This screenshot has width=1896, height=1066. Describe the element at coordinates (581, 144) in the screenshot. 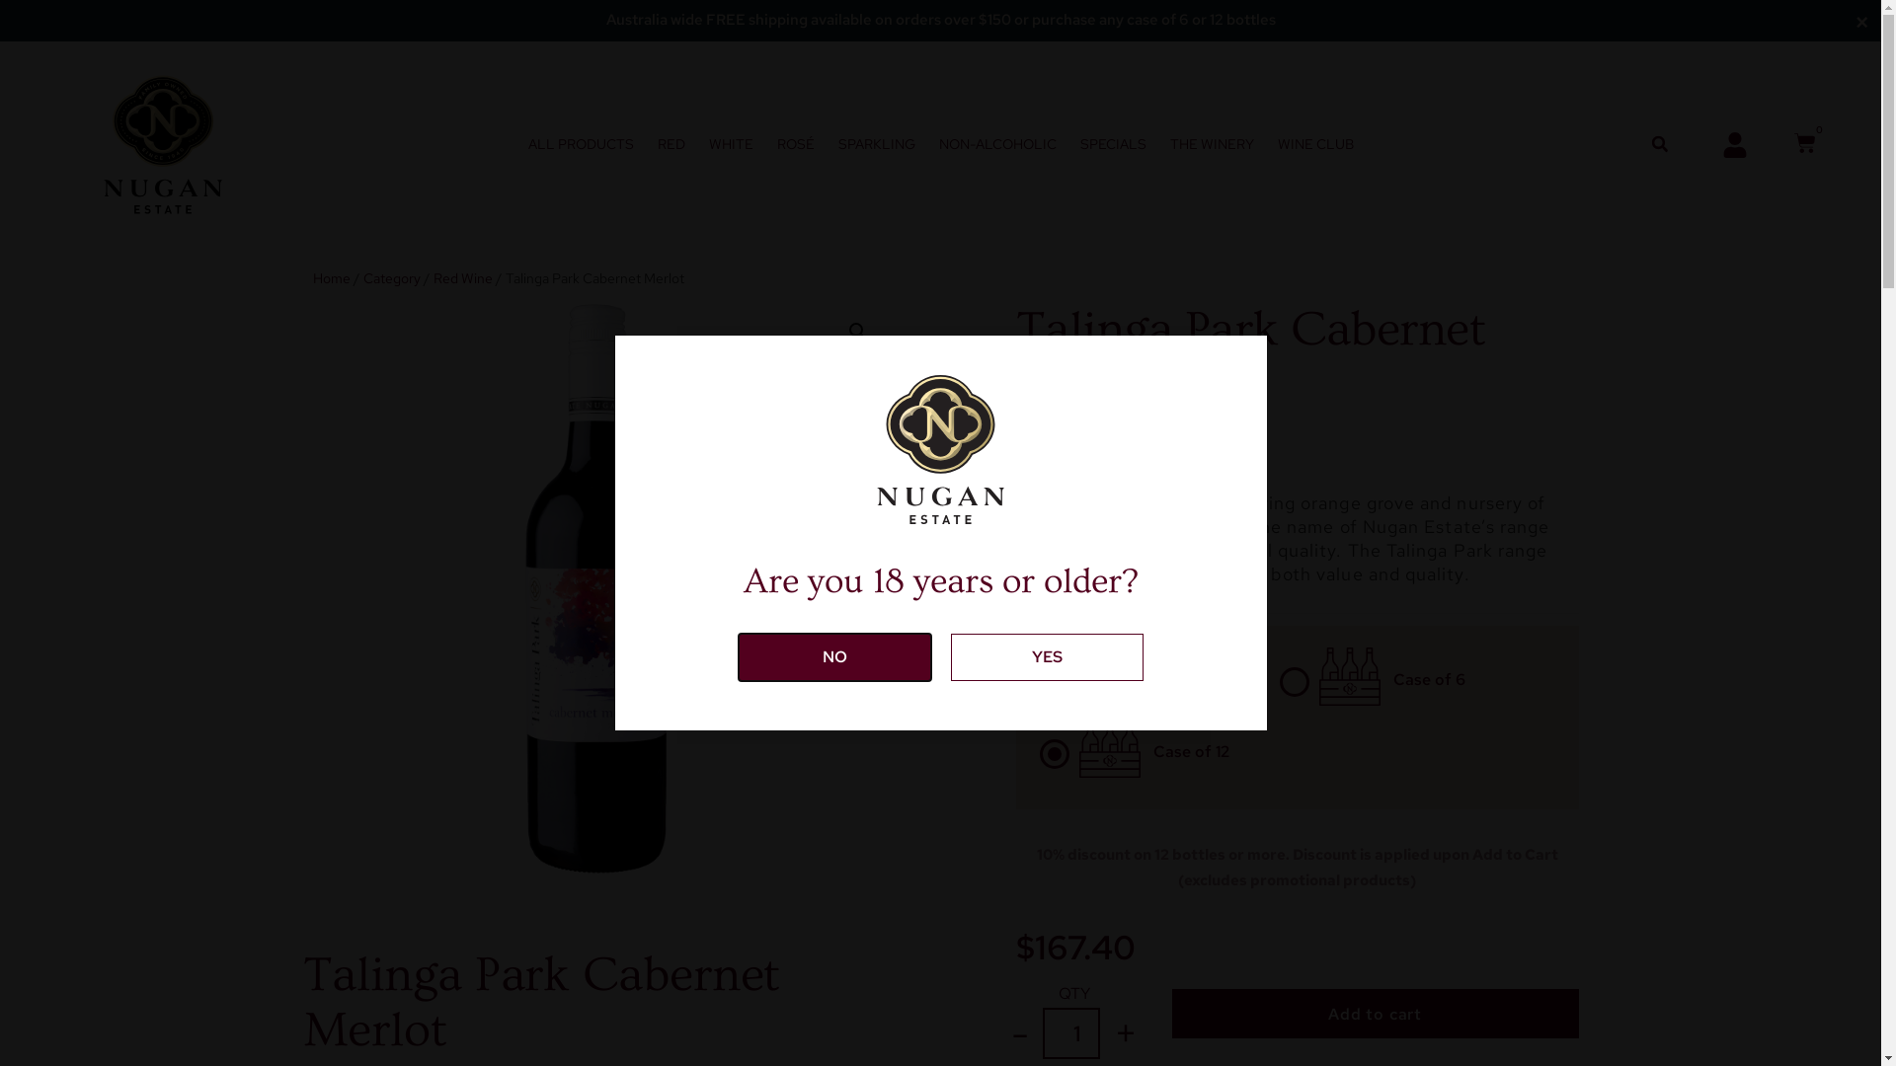

I see `ALL PRODUCTS` at that location.